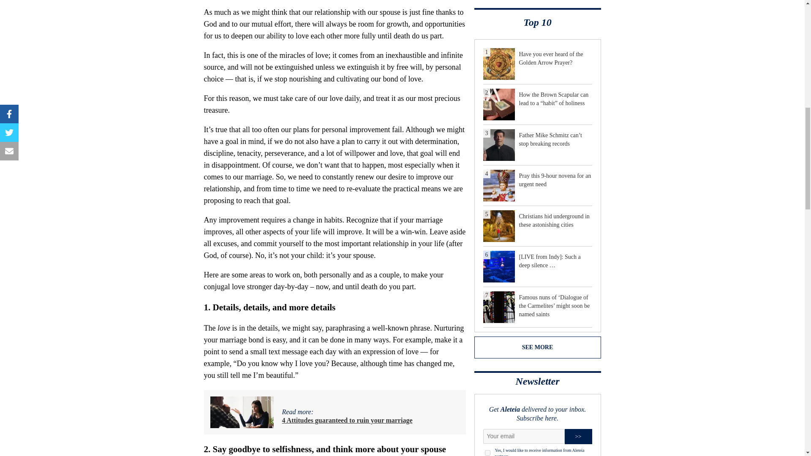 The image size is (811, 456). What do you see at coordinates (487, 453) in the screenshot?
I see `1` at bounding box center [487, 453].